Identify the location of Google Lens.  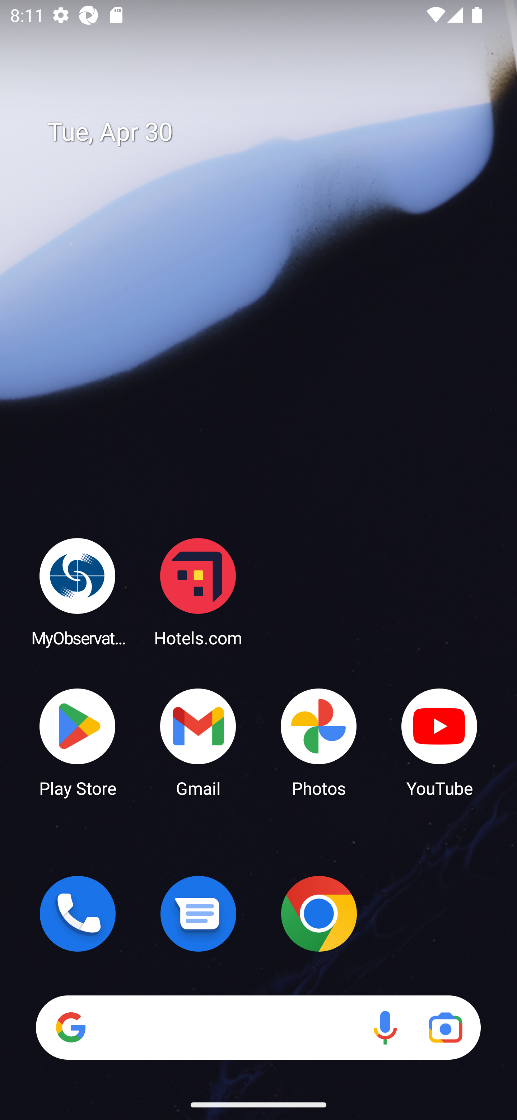
(445, 1027).